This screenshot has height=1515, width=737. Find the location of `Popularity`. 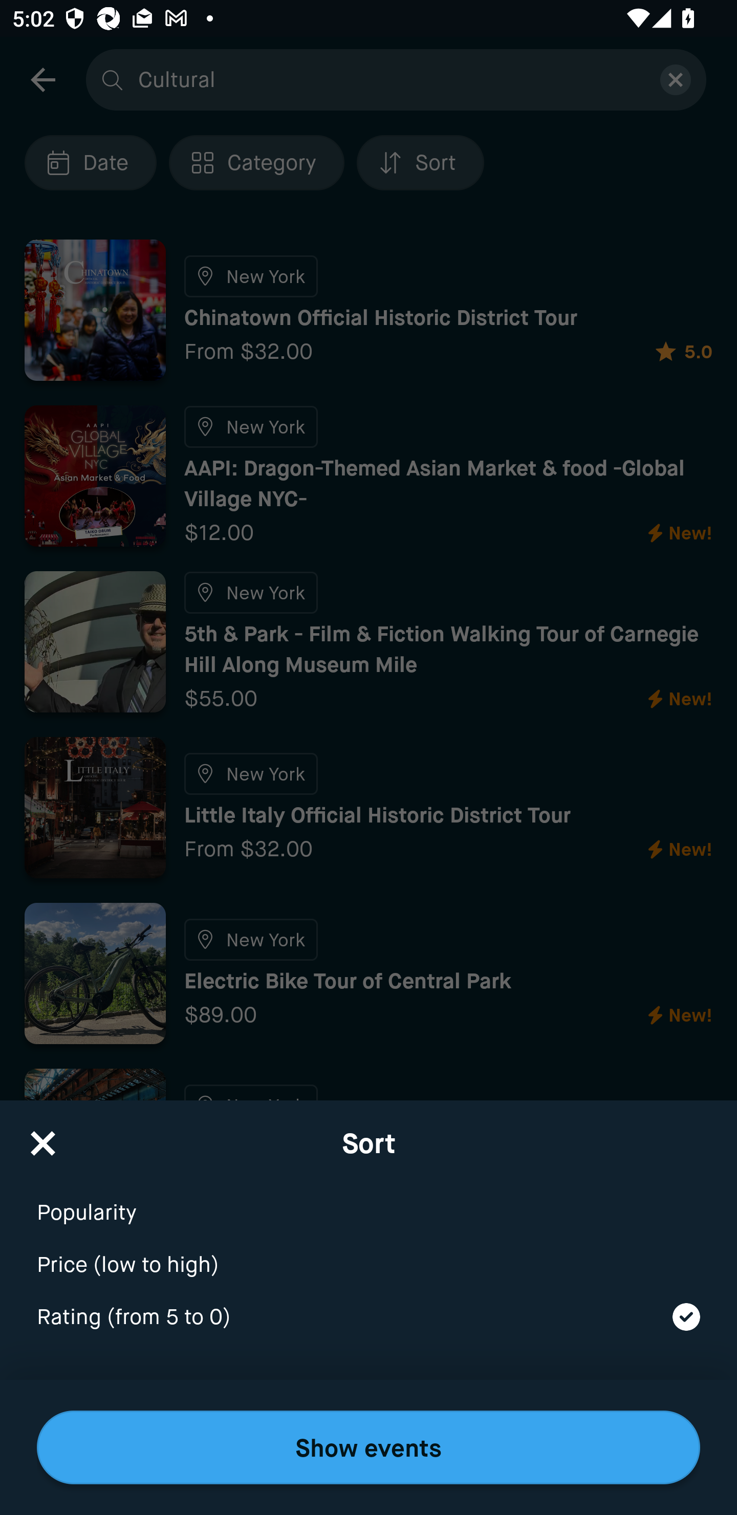

Popularity is located at coordinates (368, 1201).